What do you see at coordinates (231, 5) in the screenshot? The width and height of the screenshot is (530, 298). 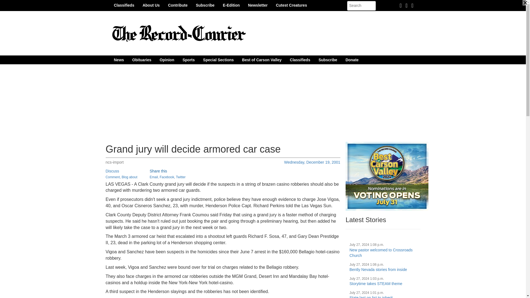 I see `E-Edition` at bounding box center [231, 5].